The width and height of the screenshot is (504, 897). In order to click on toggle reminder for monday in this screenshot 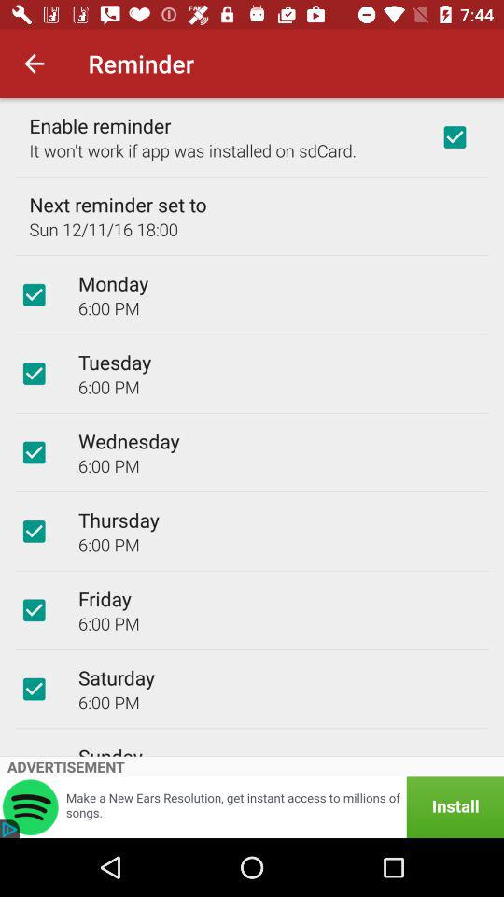, I will do `click(34, 294)`.